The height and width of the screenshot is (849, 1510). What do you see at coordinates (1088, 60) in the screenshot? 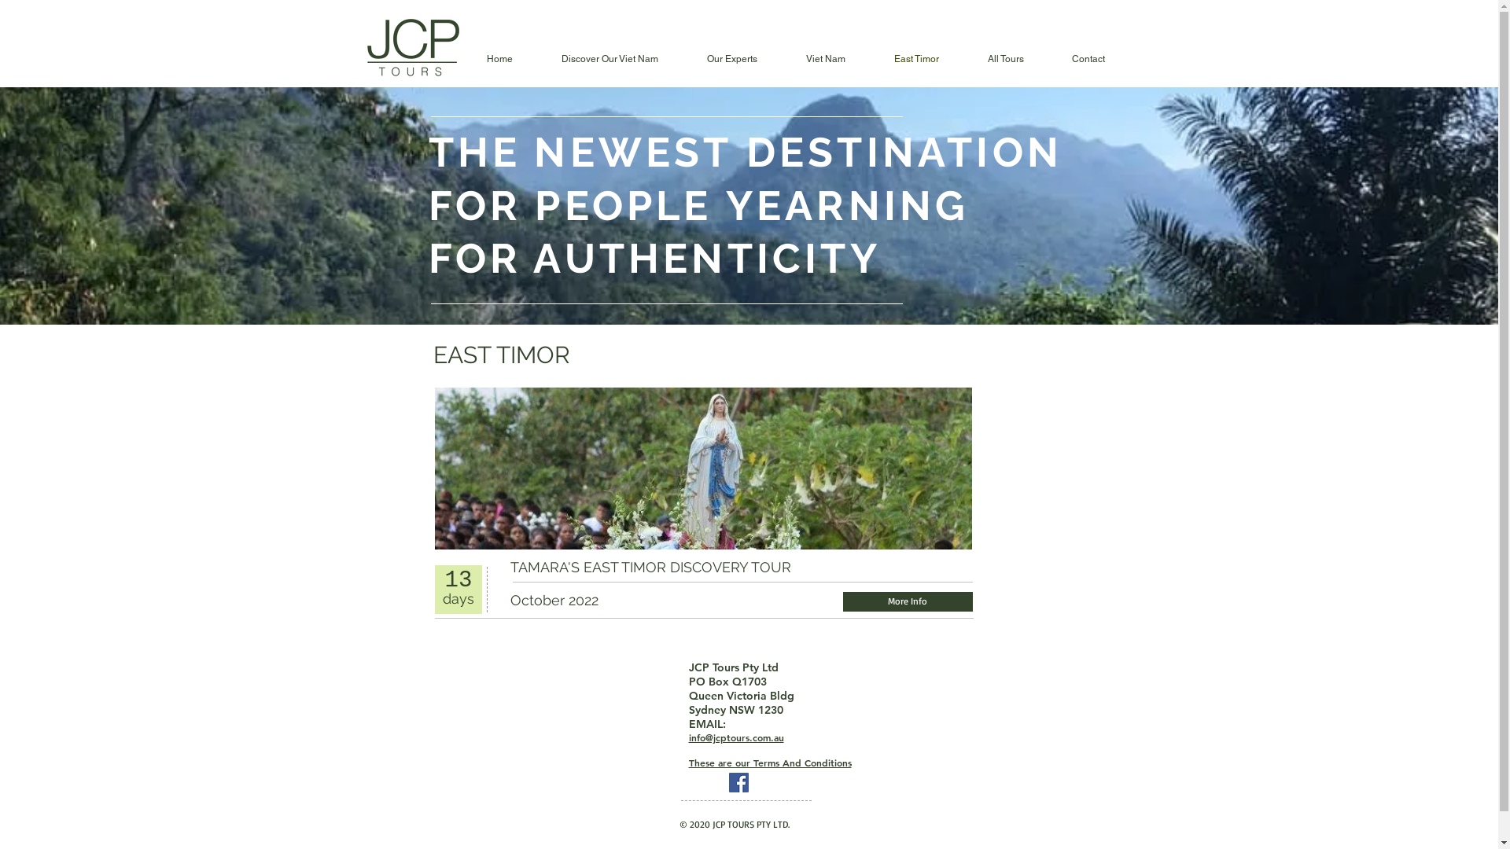
I see `Contact` at bounding box center [1088, 60].